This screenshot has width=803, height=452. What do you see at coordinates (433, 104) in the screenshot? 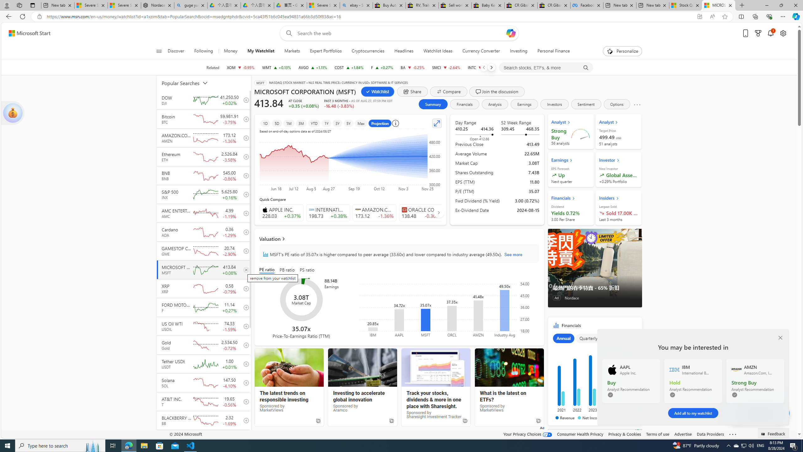
I see `Summary` at bounding box center [433, 104].